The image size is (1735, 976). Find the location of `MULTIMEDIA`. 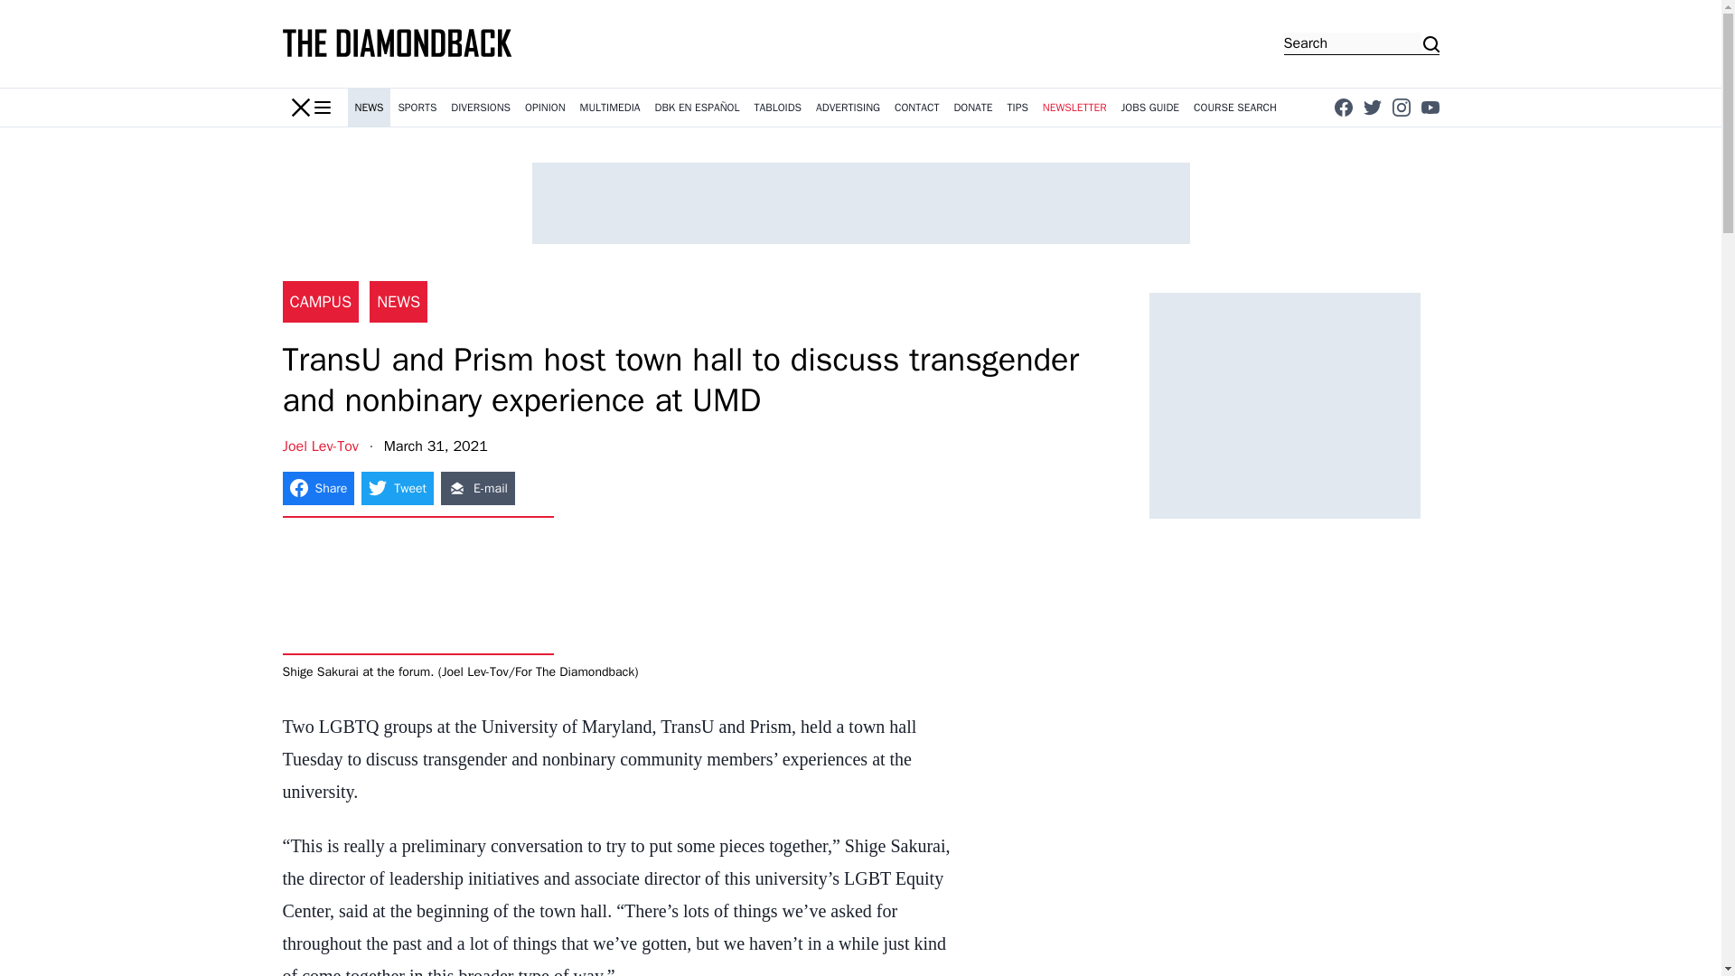

MULTIMEDIA is located at coordinates (609, 108).